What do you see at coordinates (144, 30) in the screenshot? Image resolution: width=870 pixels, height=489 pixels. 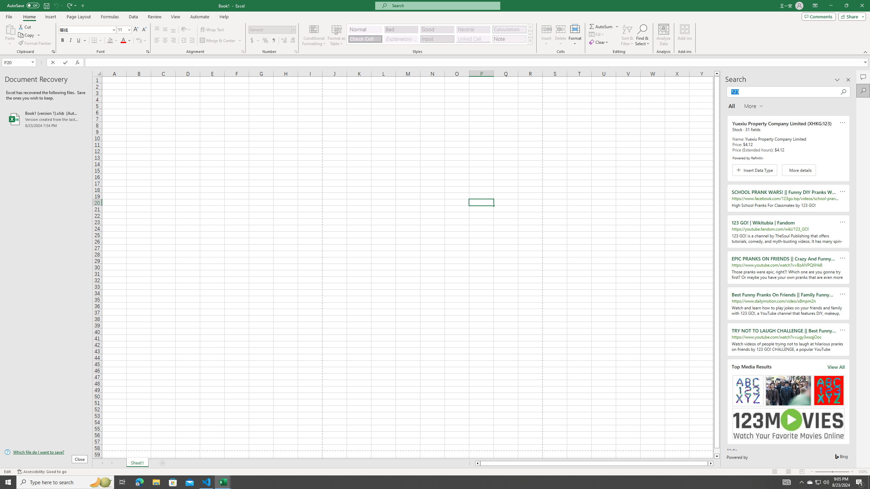 I see `Decrease Font Size` at bounding box center [144, 30].